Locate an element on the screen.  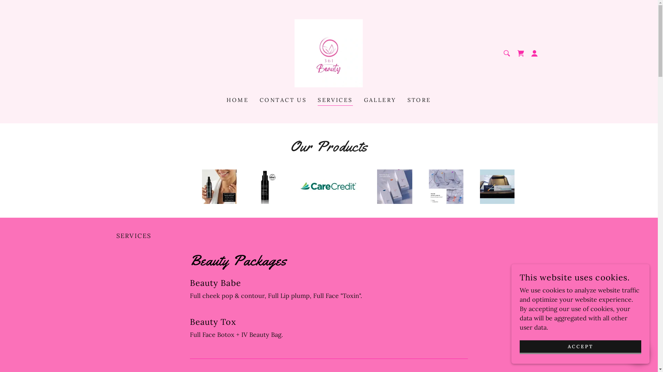
361 BEAUTY 
MED SPA is located at coordinates (329, 53).